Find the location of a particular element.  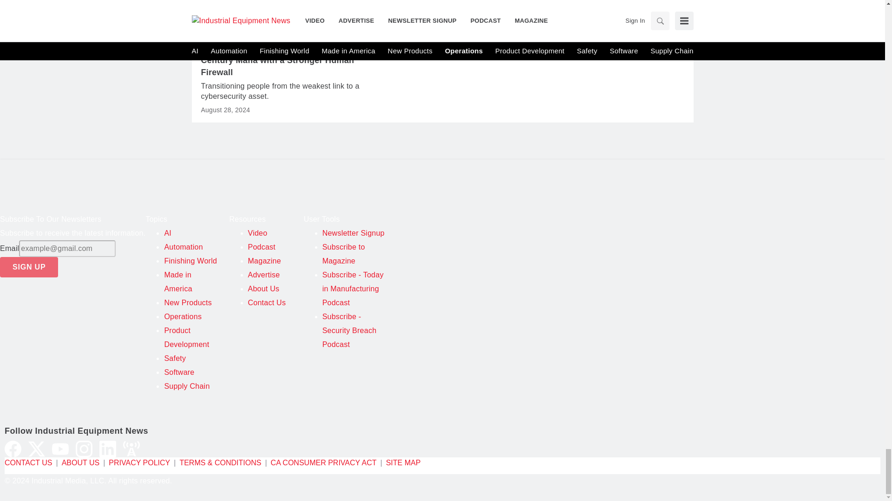

YouTube icon is located at coordinates (60, 449).